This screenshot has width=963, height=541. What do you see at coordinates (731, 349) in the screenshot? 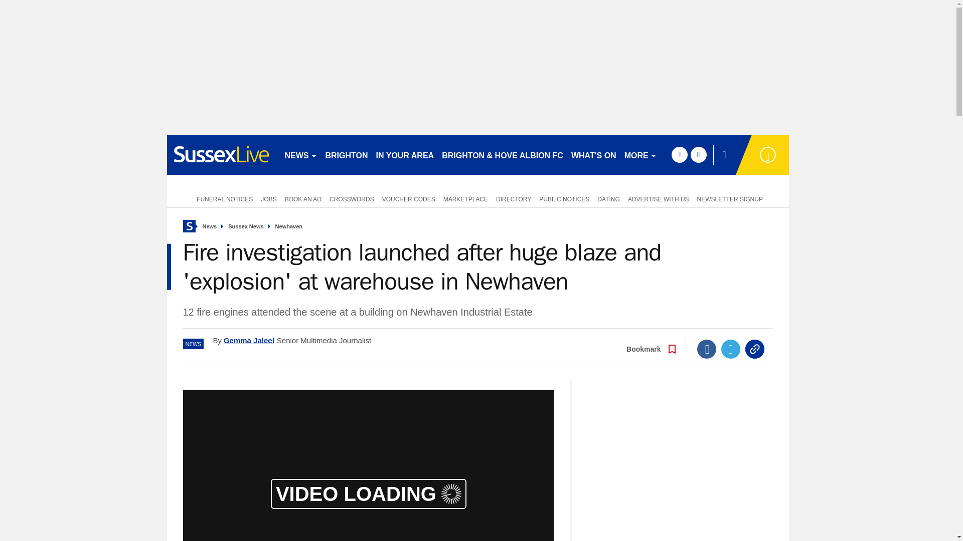
I see `Twitter` at bounding box center [731, 349].